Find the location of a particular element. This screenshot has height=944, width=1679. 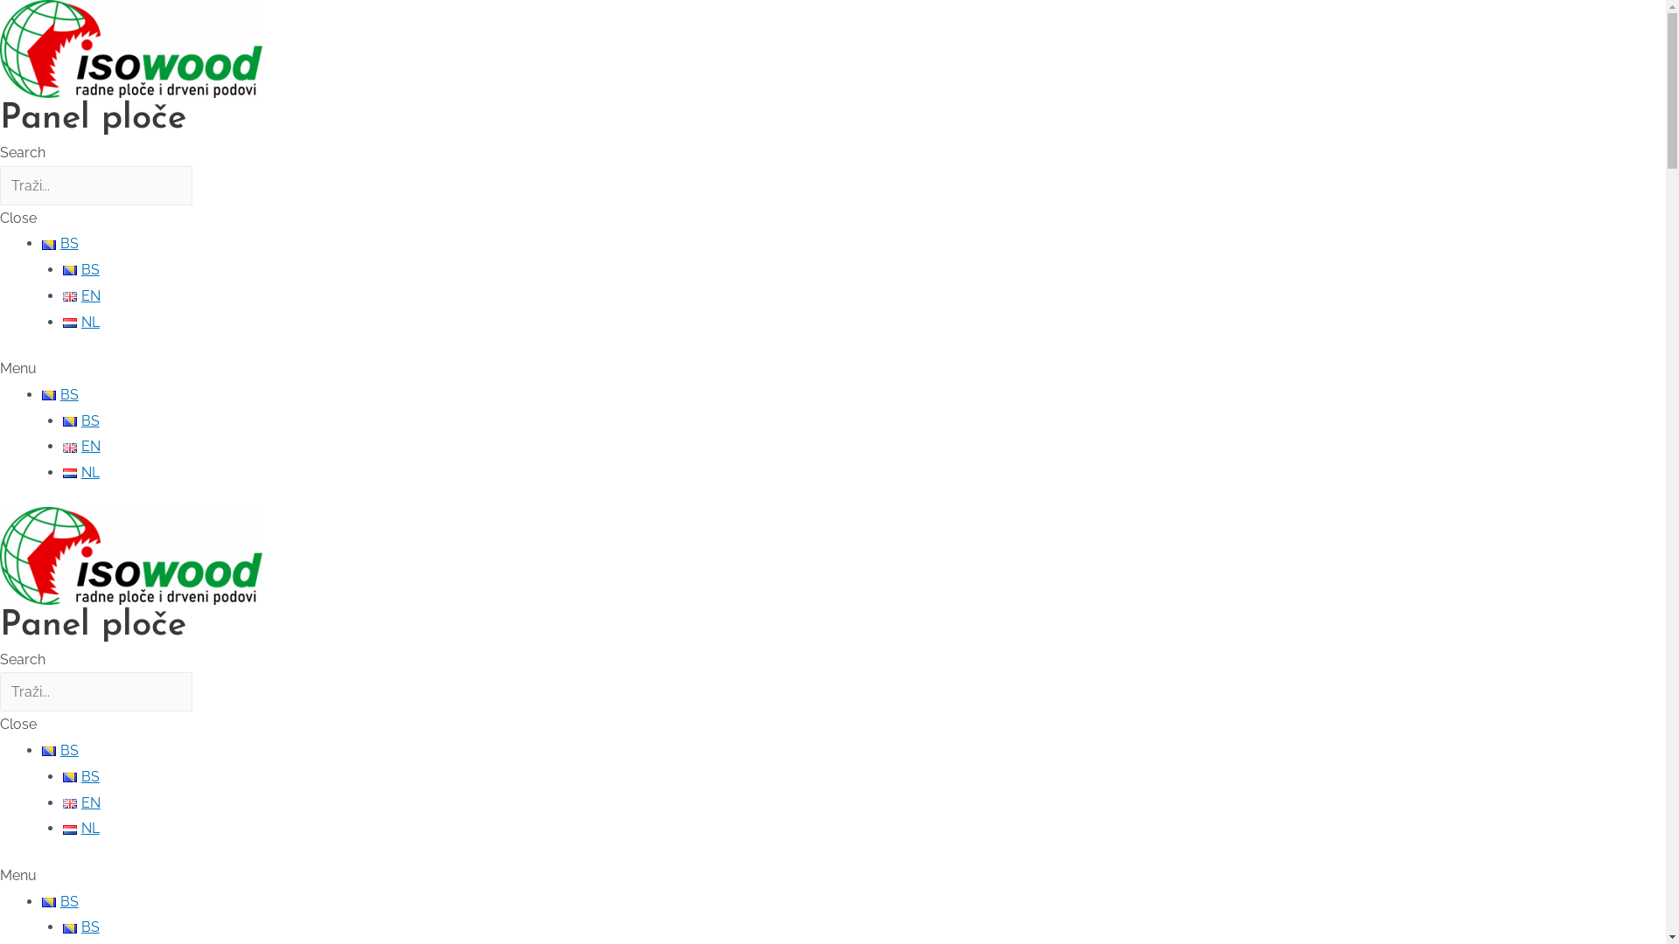

BS is located at coordinates (60, 395).